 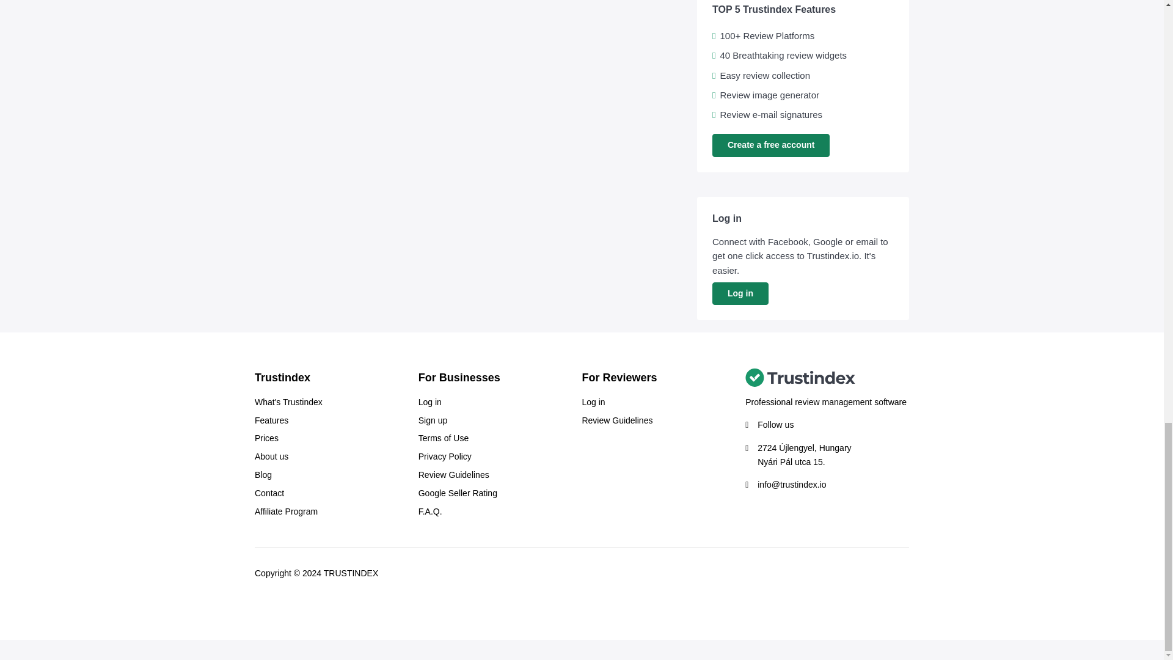 What do you see at coordinates (286, 512) in the screenshot?
I see `Affiliate Program` at bounding box center [286, 512].